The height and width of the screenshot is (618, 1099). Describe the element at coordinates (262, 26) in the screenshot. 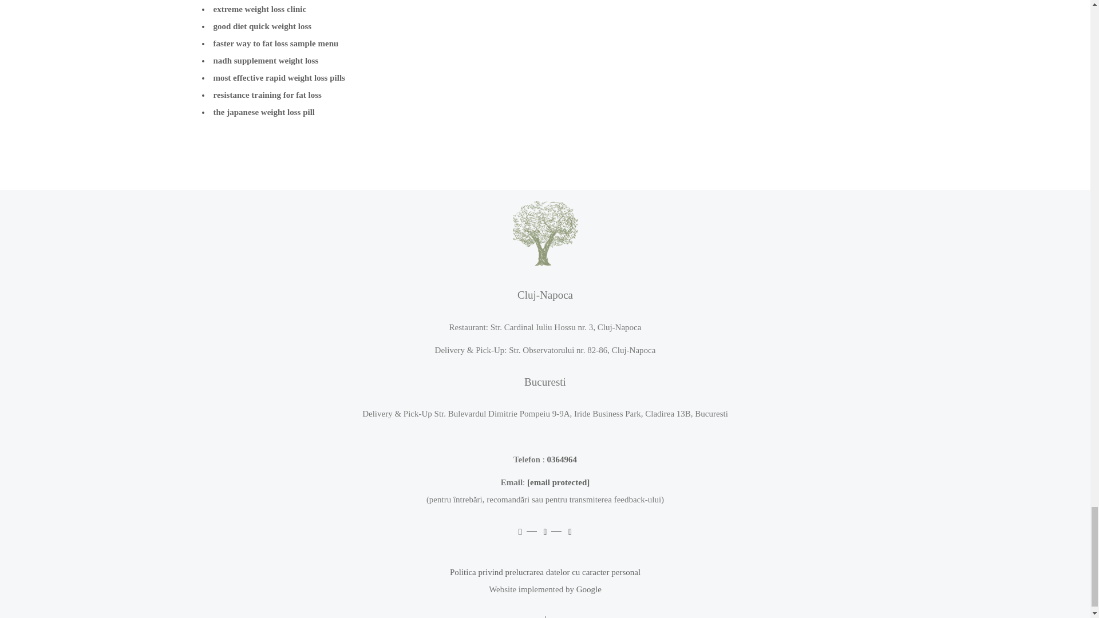

I see `good diet quick weight loss` at that location.